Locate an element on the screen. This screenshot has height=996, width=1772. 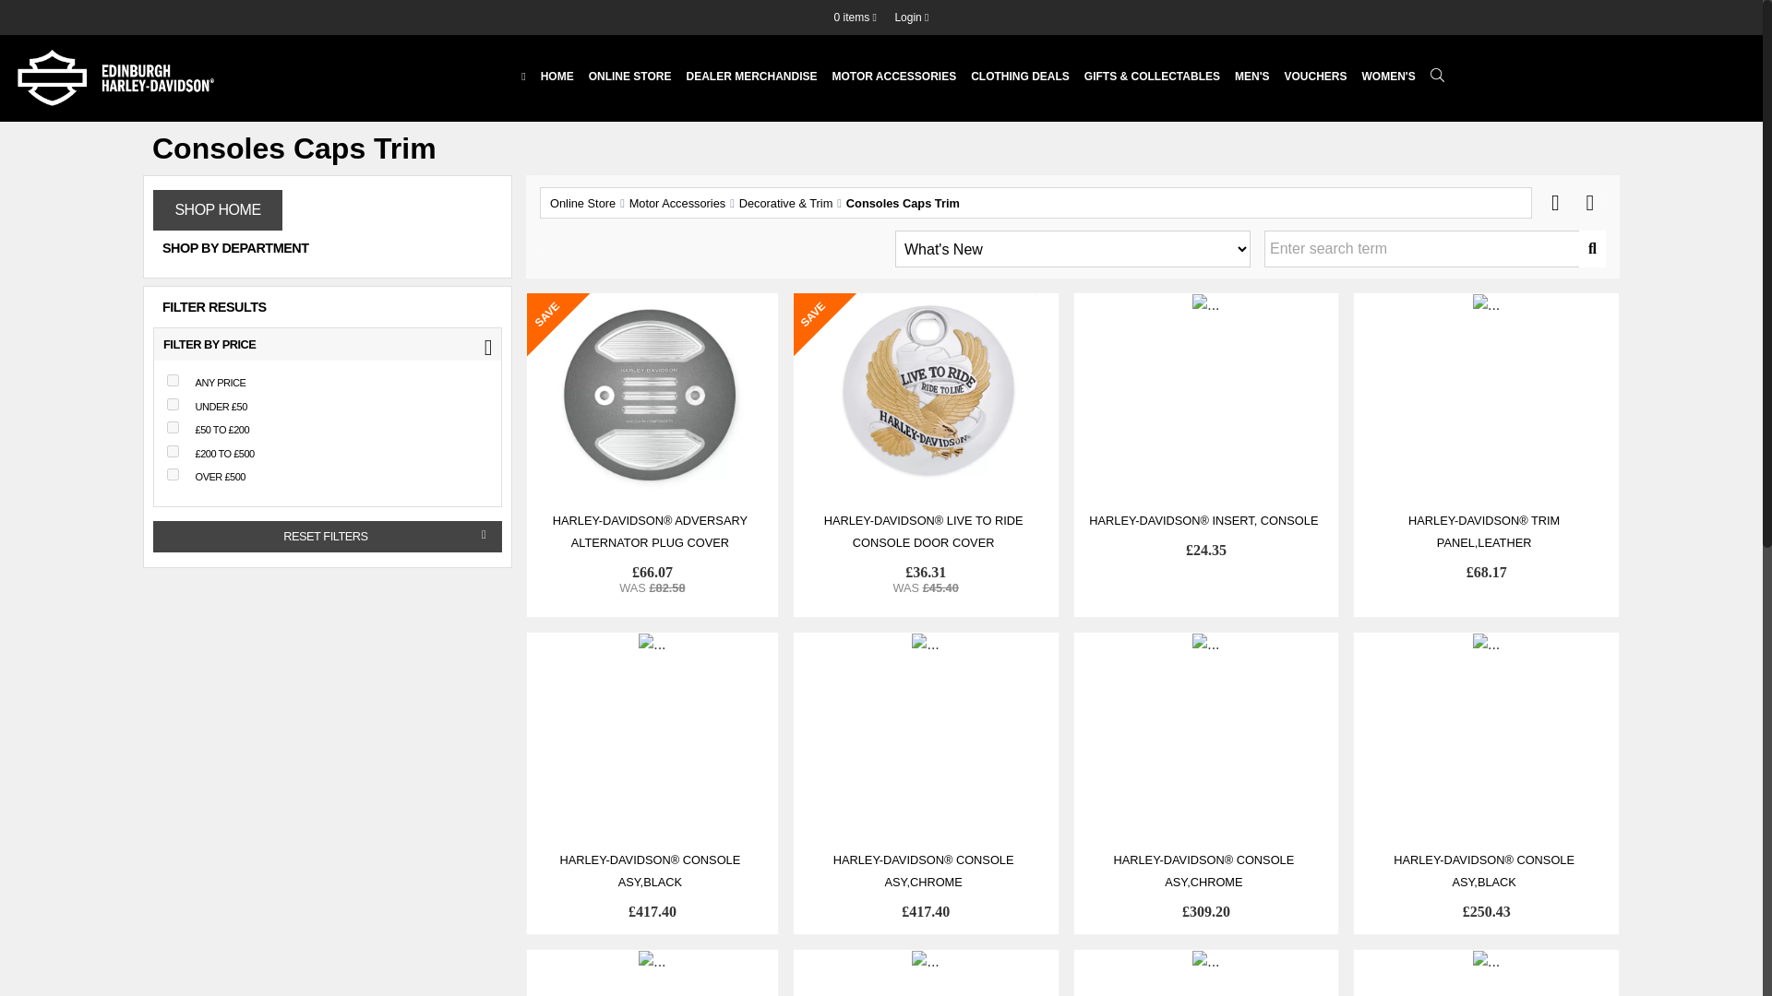
SHOP HOME is located at coordinates (217, 210).